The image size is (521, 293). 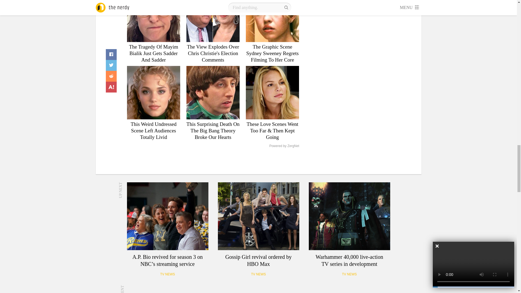 I want to click on Warhammer 40,000 live-action TV series in development, so click(x=350, y=216).